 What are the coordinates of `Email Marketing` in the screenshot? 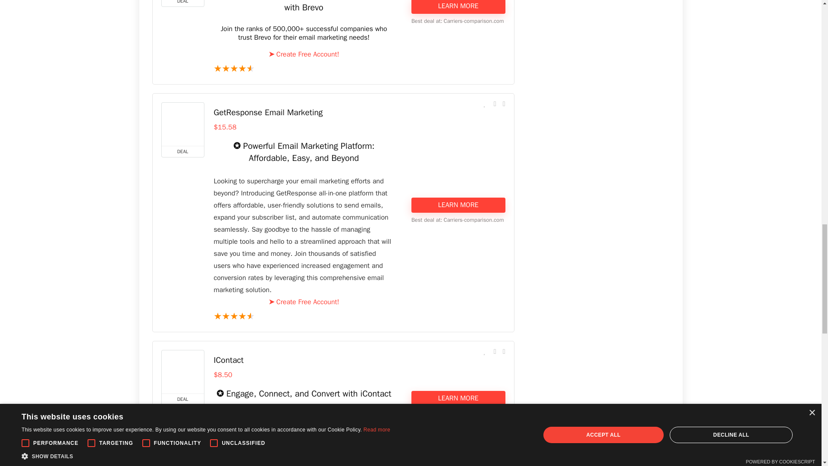 It's located at (304, 302).